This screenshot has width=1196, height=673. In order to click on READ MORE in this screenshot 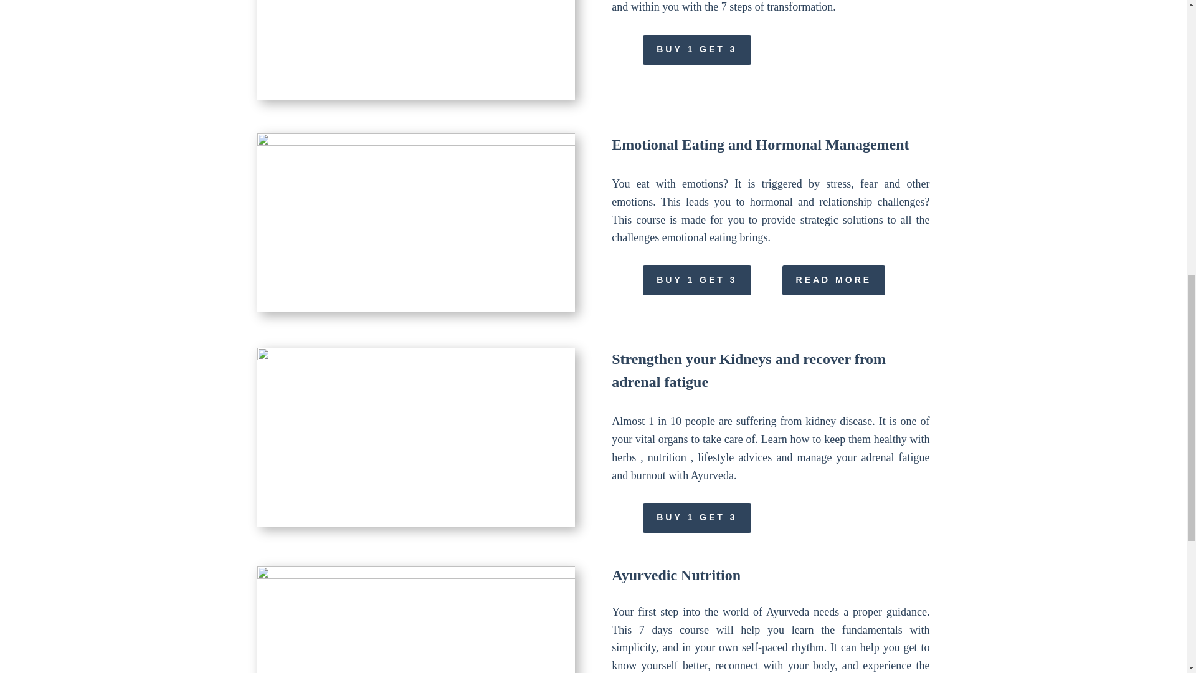, I will do `click(833, 280)`.